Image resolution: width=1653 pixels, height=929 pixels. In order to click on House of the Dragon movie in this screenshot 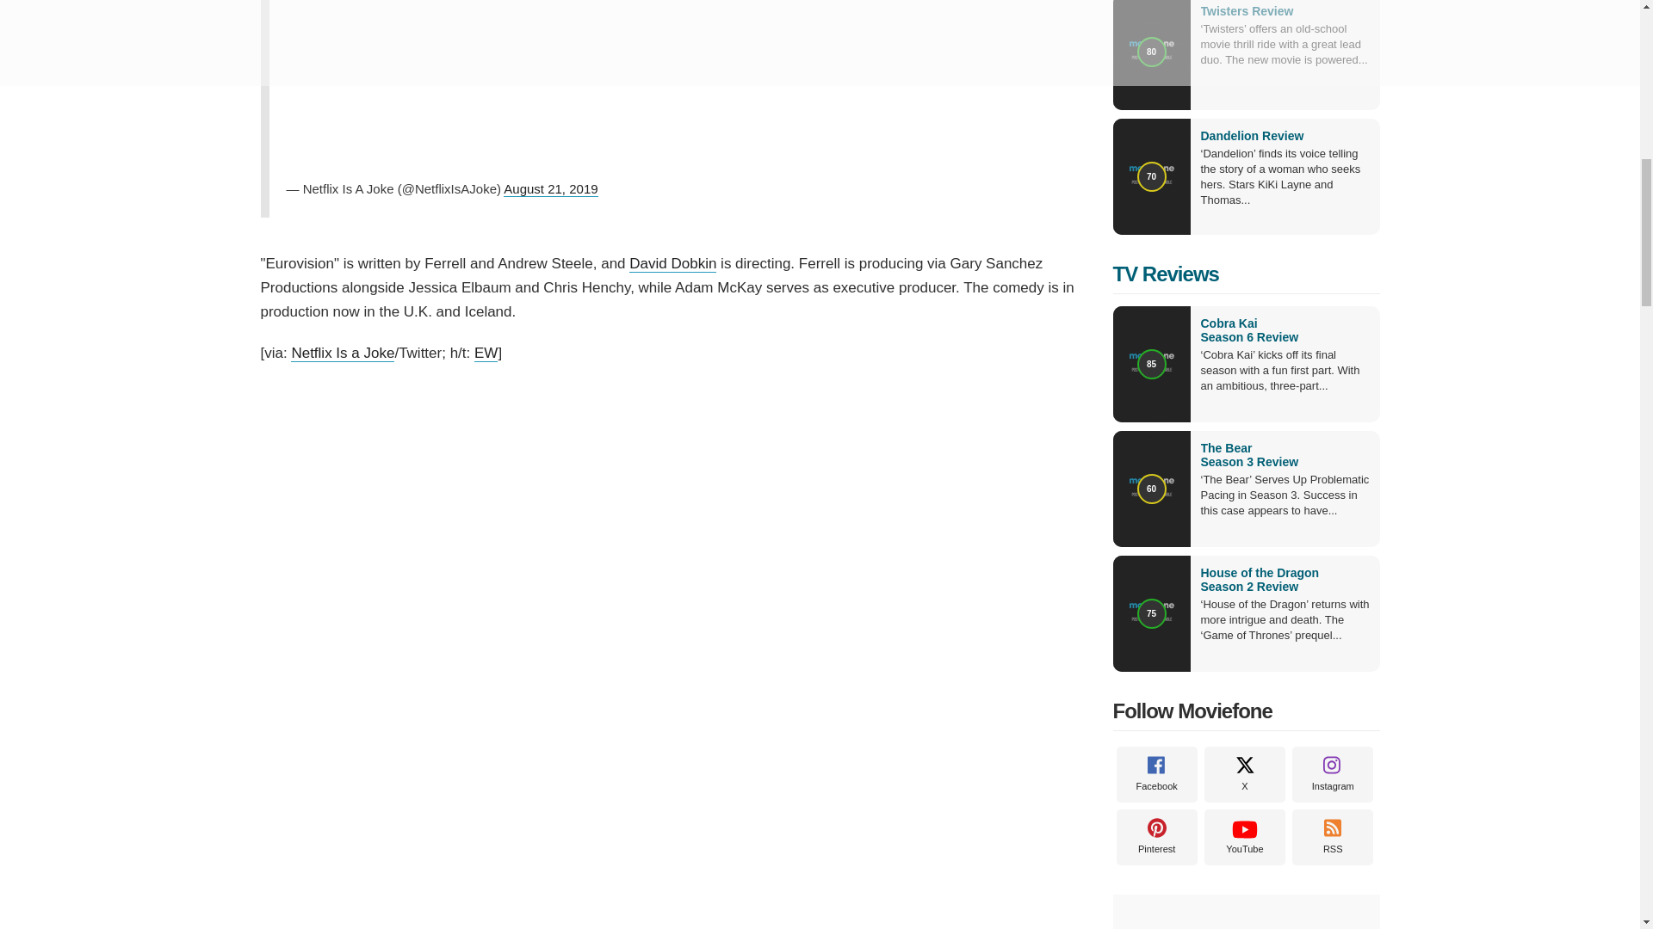, I will do `click(1285, 580)`.